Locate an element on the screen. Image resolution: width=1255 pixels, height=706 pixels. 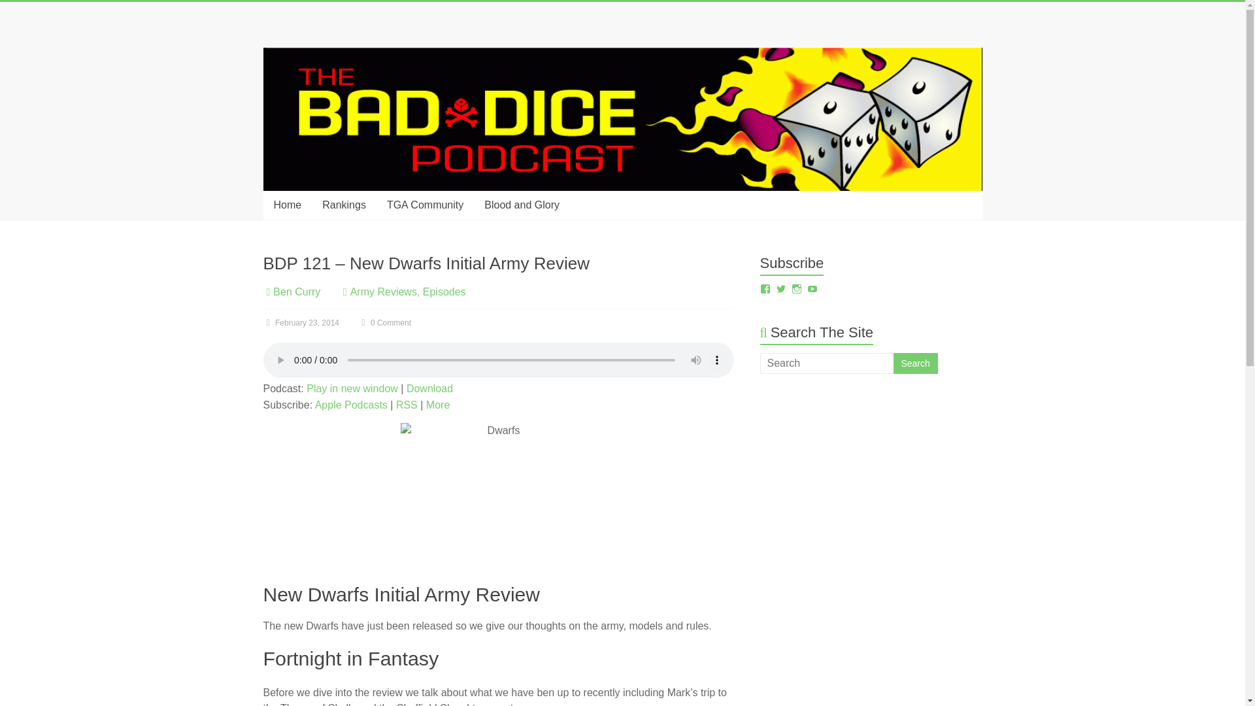
Play in new window is located at coordinates (352, 388).